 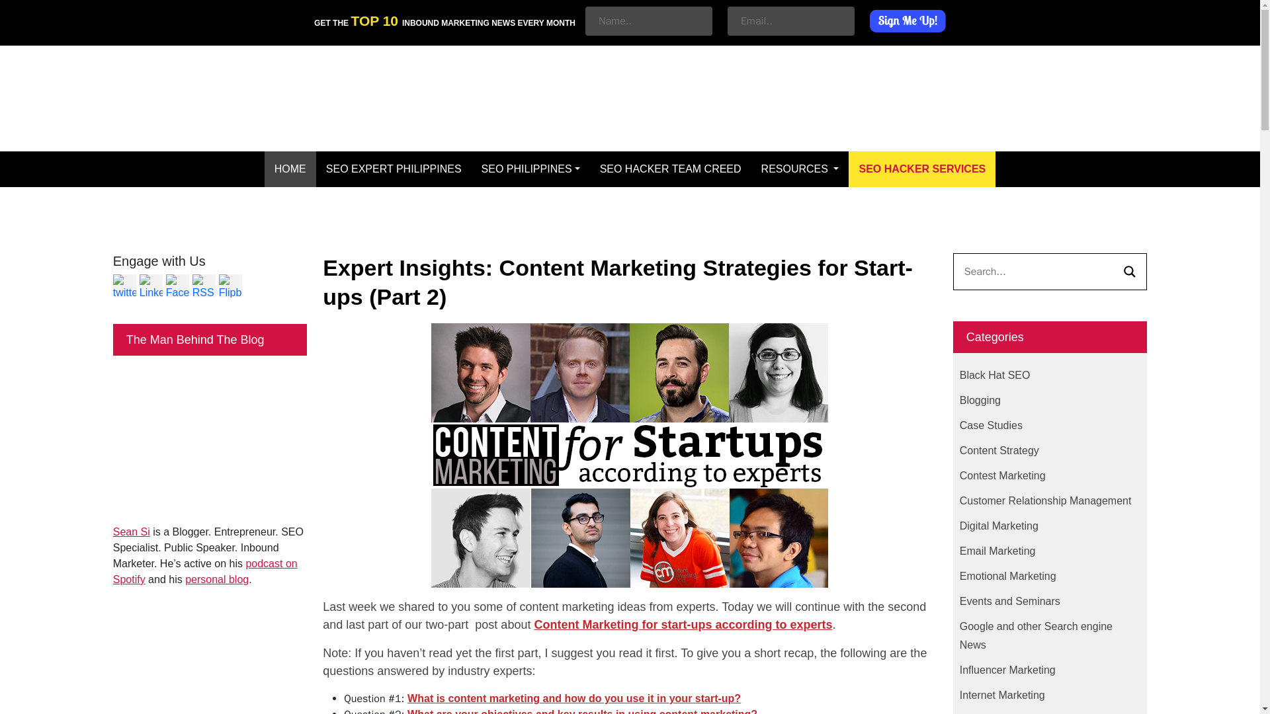 I want to click on Content Marketing for Start-ups According to Experts, so click(x=574, y=698).